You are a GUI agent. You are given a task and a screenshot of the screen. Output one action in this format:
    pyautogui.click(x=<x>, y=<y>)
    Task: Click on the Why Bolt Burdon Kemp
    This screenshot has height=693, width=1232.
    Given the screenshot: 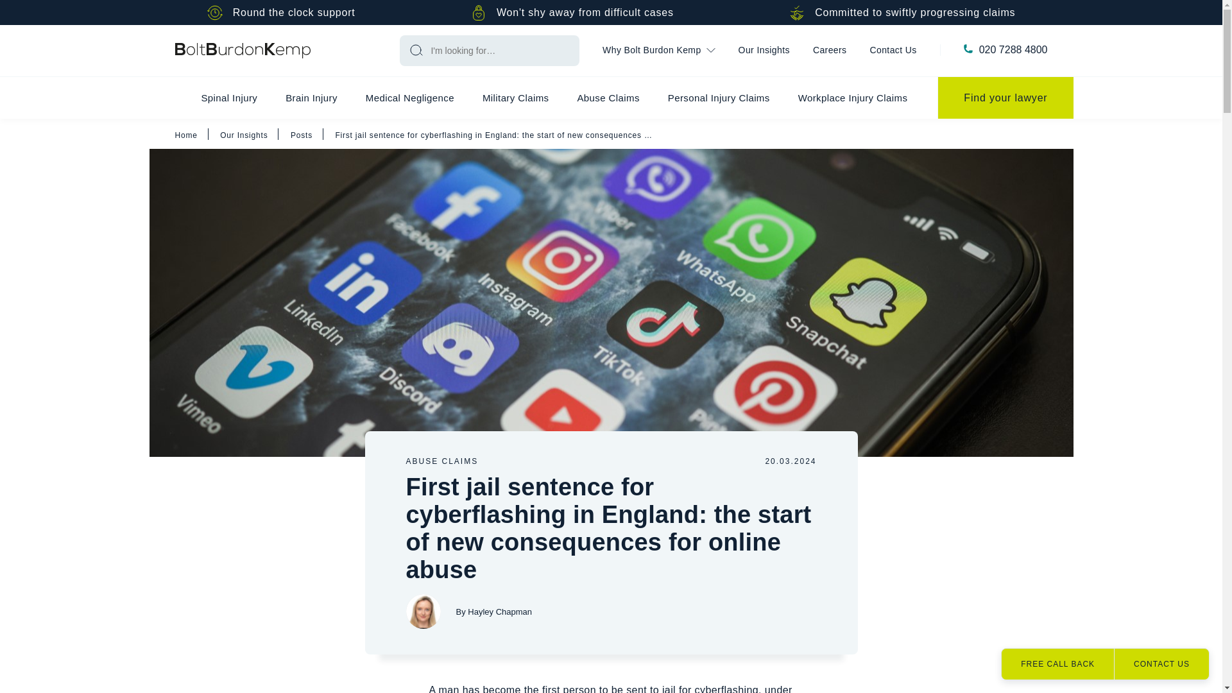 What is the action you would take?
    pyautogui.click(x=658, y=51)
    